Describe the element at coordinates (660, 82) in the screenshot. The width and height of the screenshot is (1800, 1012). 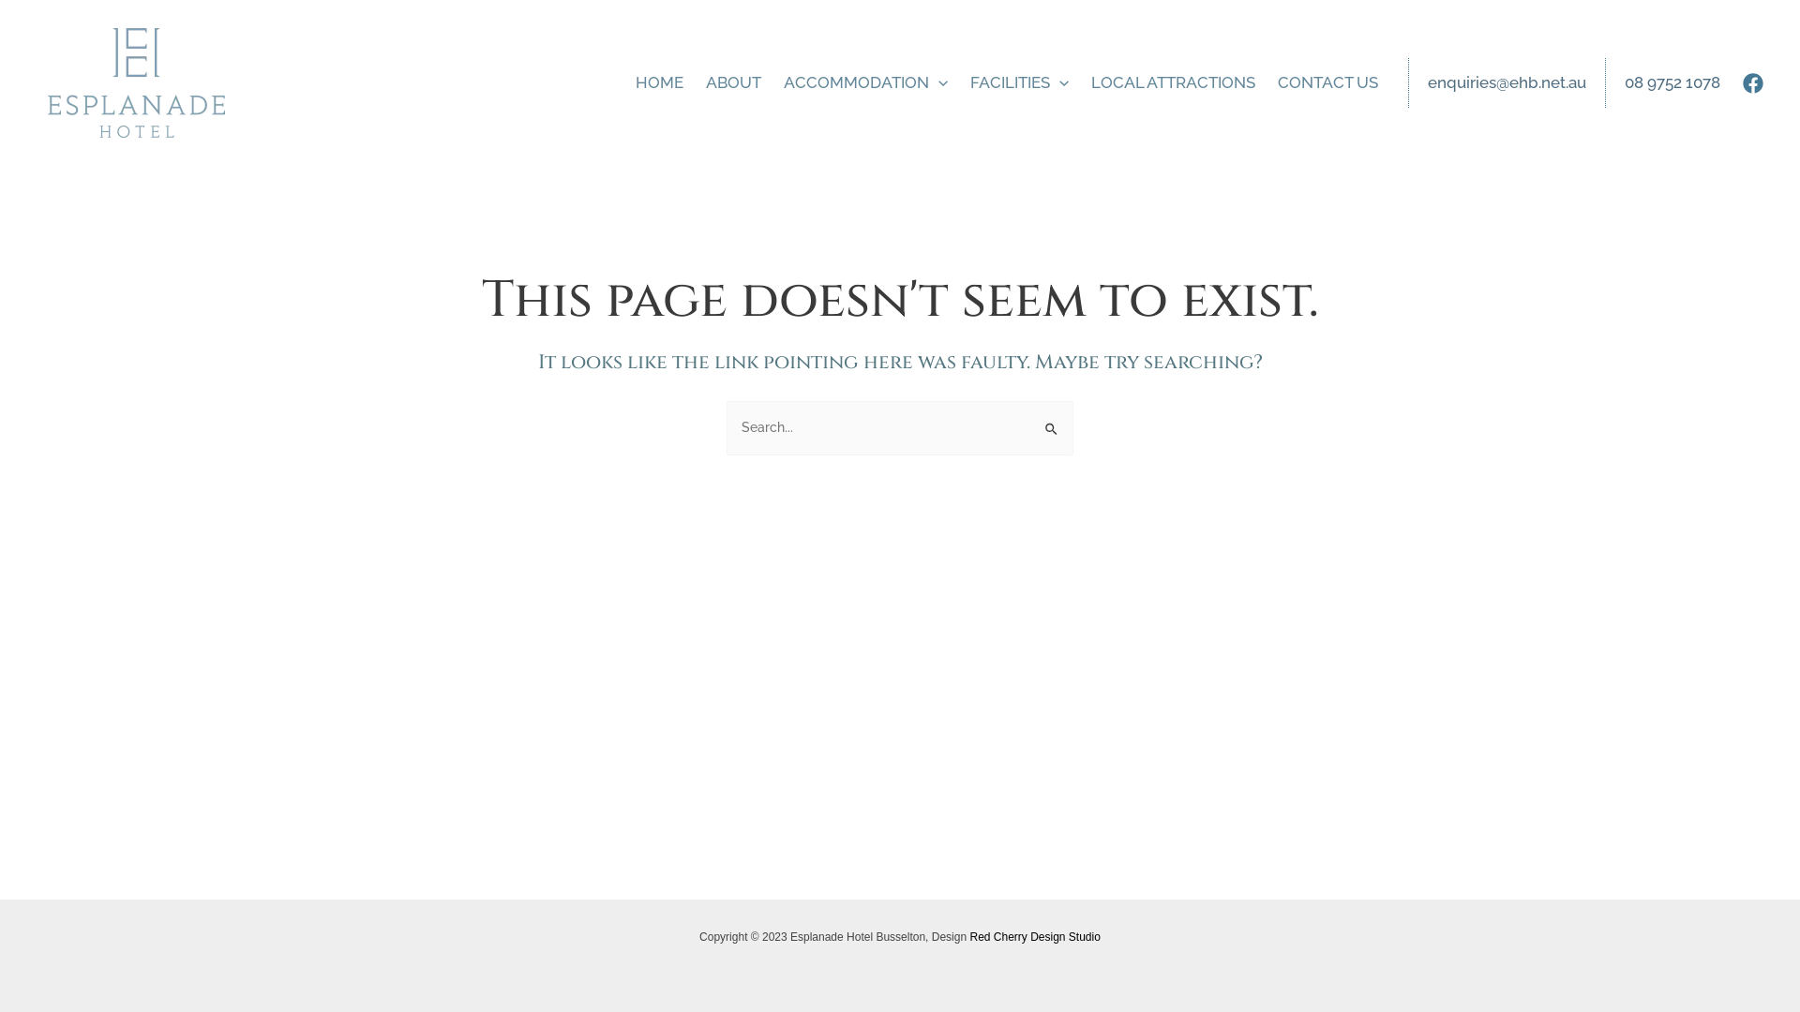
I see `HOME` at that location.